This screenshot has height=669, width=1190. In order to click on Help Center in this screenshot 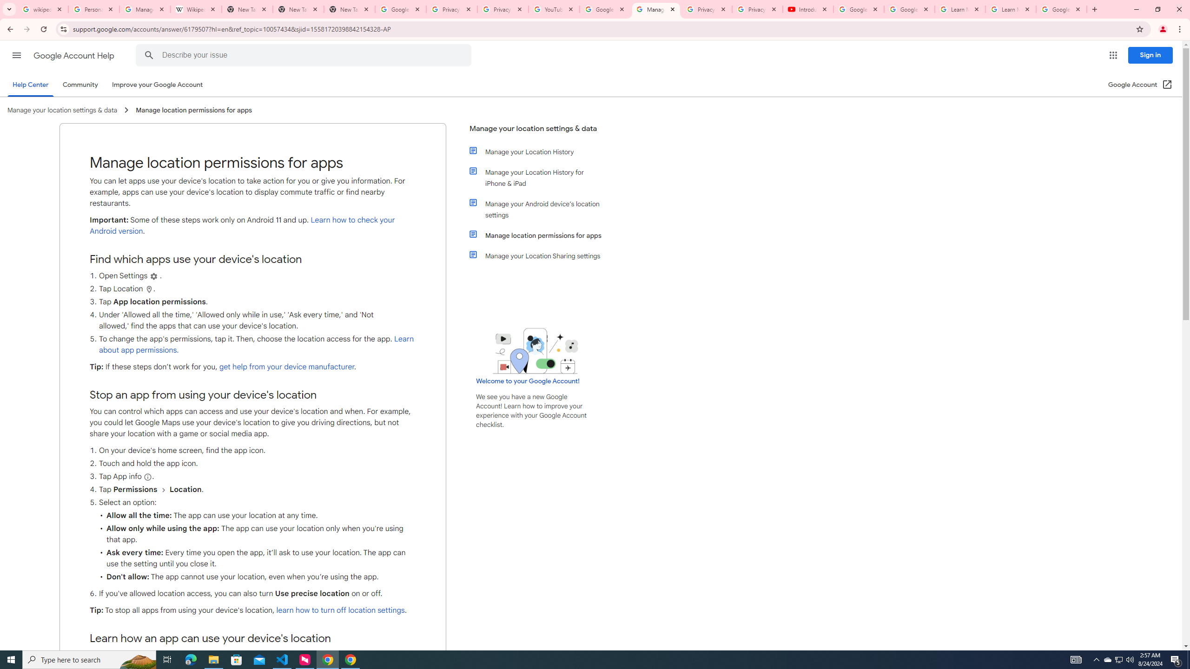, I will do `click(30, 85)`.